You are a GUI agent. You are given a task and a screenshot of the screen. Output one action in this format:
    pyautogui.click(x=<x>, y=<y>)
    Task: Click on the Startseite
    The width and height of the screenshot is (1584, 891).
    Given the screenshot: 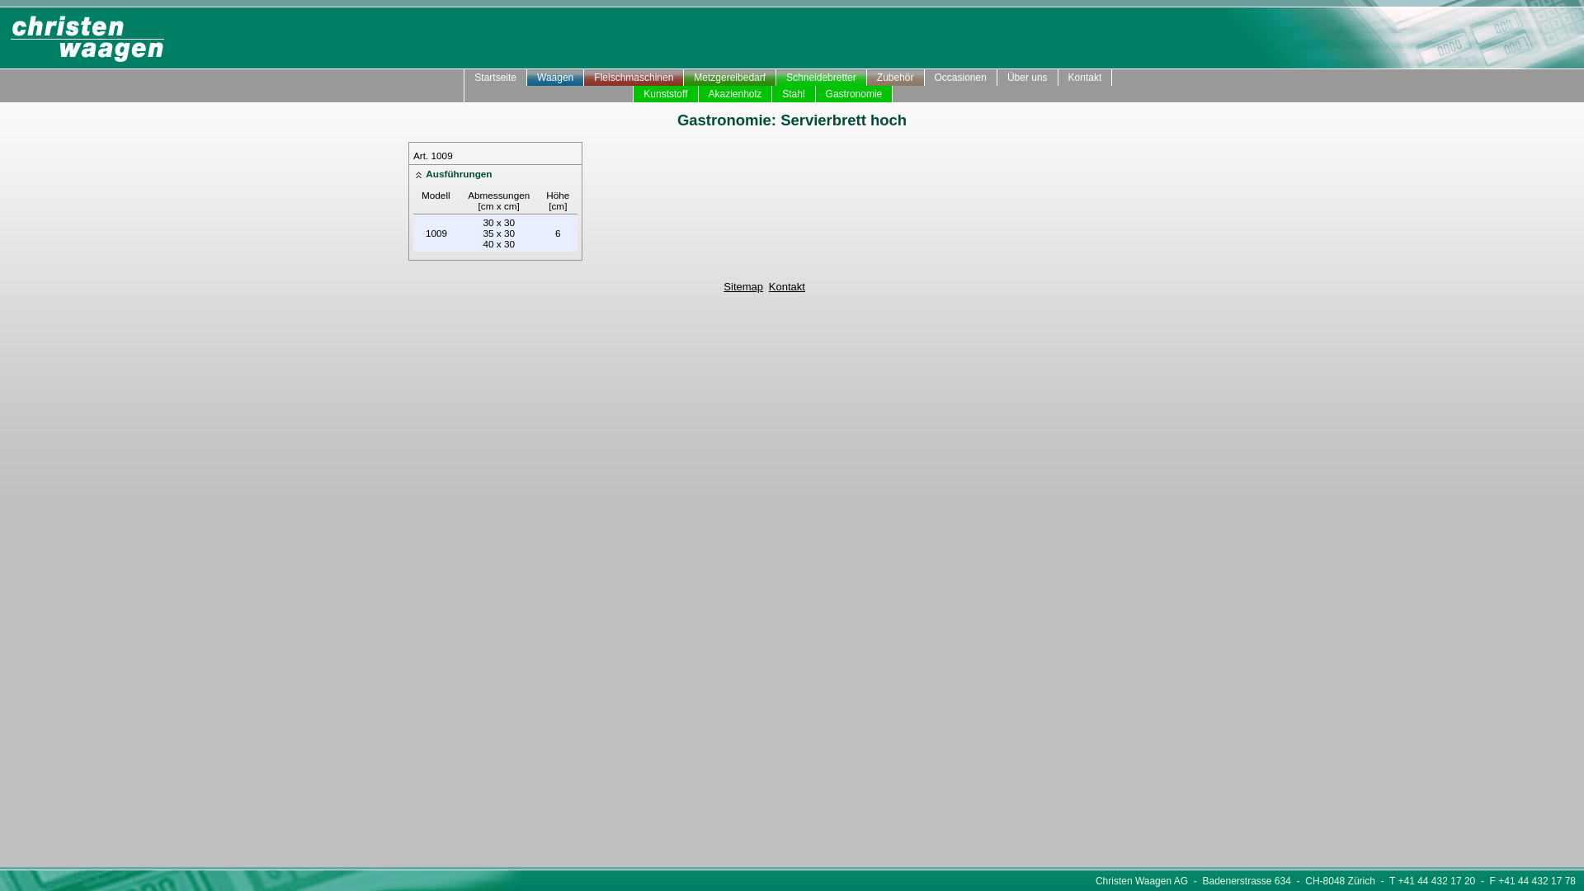 What is the action you would take?
    pyautogui.click(x=496, y=78)
    